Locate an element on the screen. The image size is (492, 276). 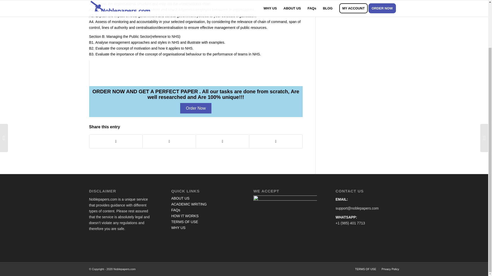
HOW IT WORKS is located at coordinates (185, 216).